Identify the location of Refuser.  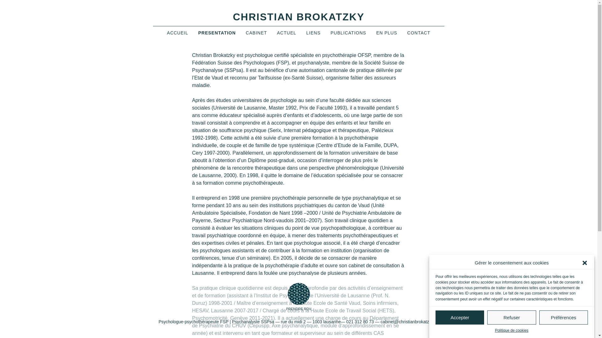
(512, 317).